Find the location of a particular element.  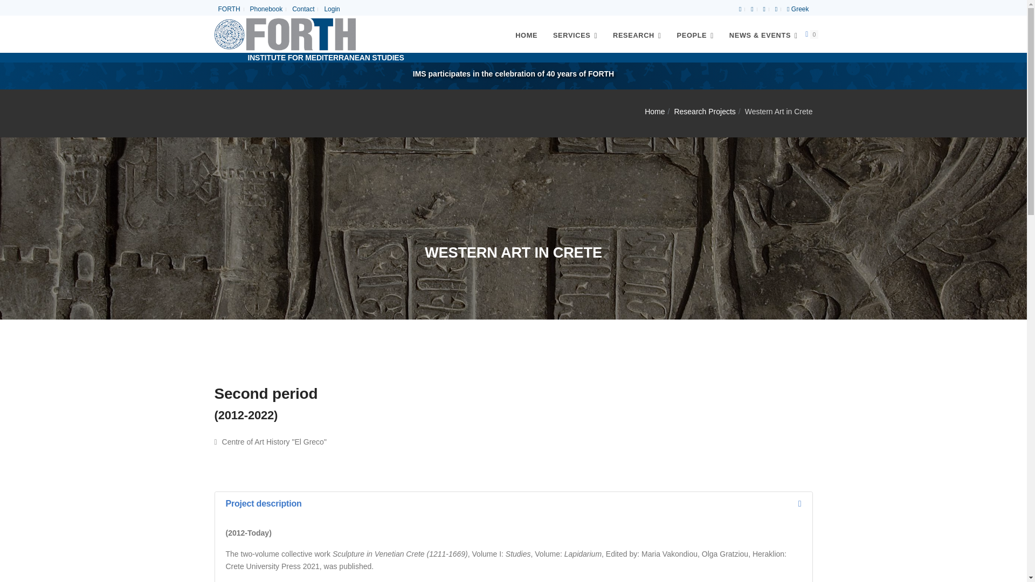

Switch to Greek is located at coordinates (797, 10).